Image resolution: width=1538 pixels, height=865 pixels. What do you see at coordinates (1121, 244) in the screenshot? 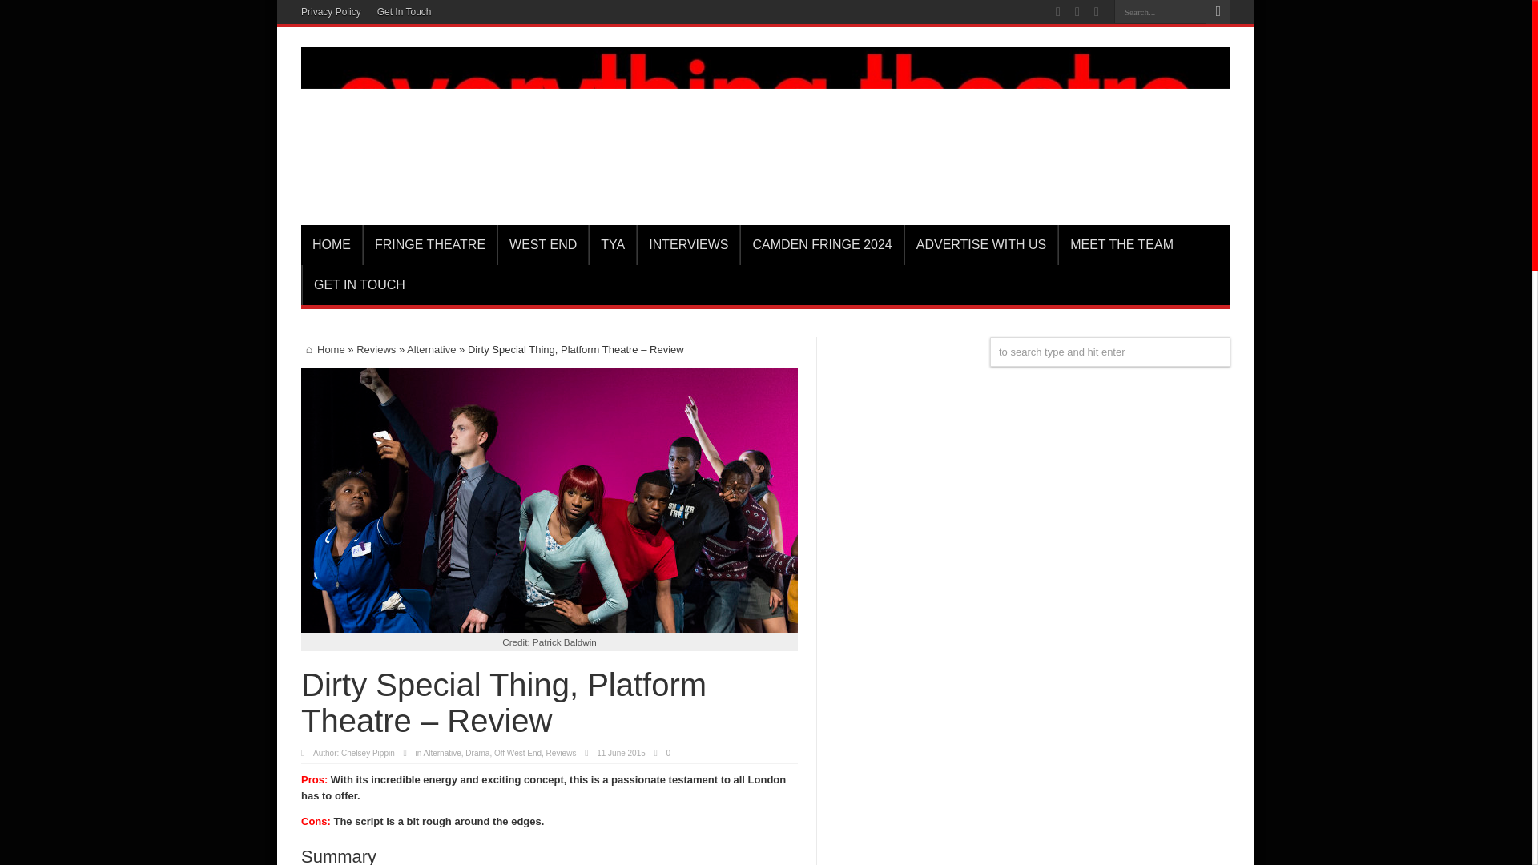
I see `MEET THE TEAM` at bounding box center [1121, 244].